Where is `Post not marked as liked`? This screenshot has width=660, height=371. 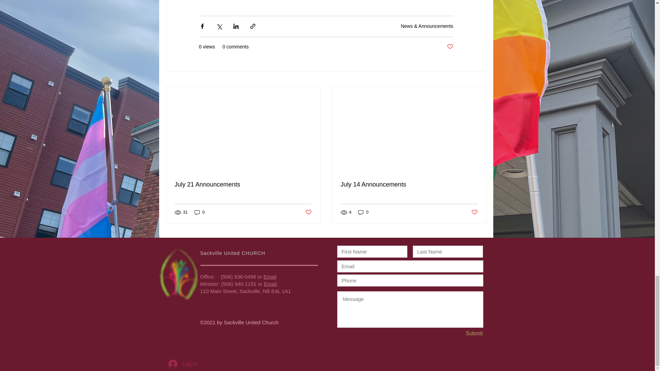 Post not marked as liked is located at coordinates (308, 212).